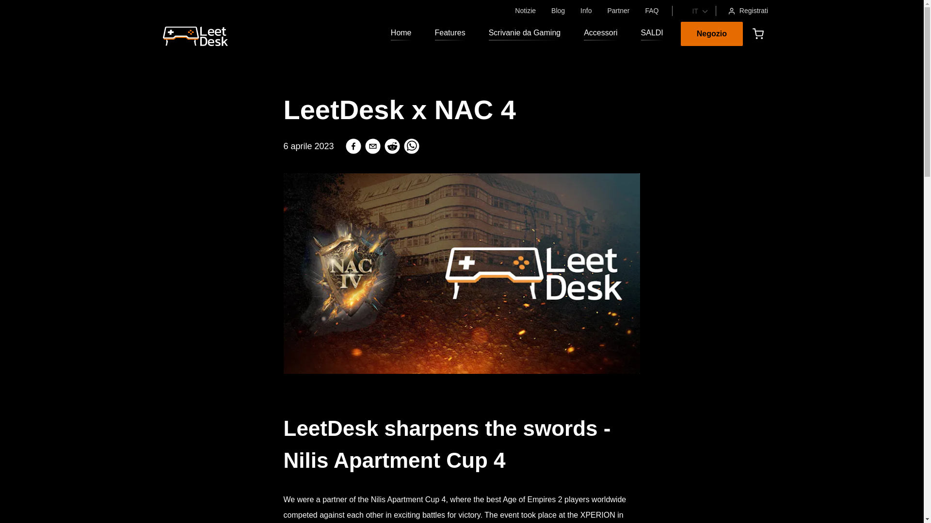 The image size is (931, 523). Describe the element at coordinates (652, 11) in the screenshot. I see `FAQ` at that location.